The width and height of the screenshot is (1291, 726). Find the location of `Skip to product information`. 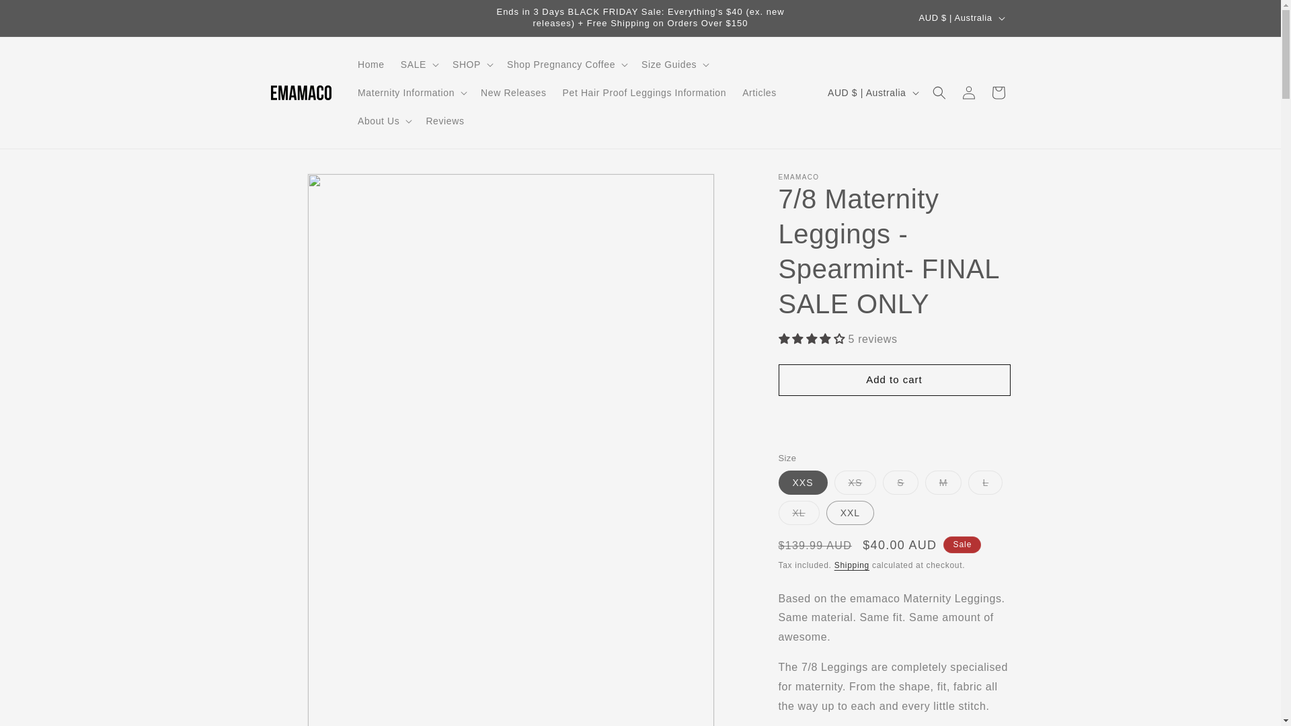

Skip to product information is located at coordinates (311, 188).